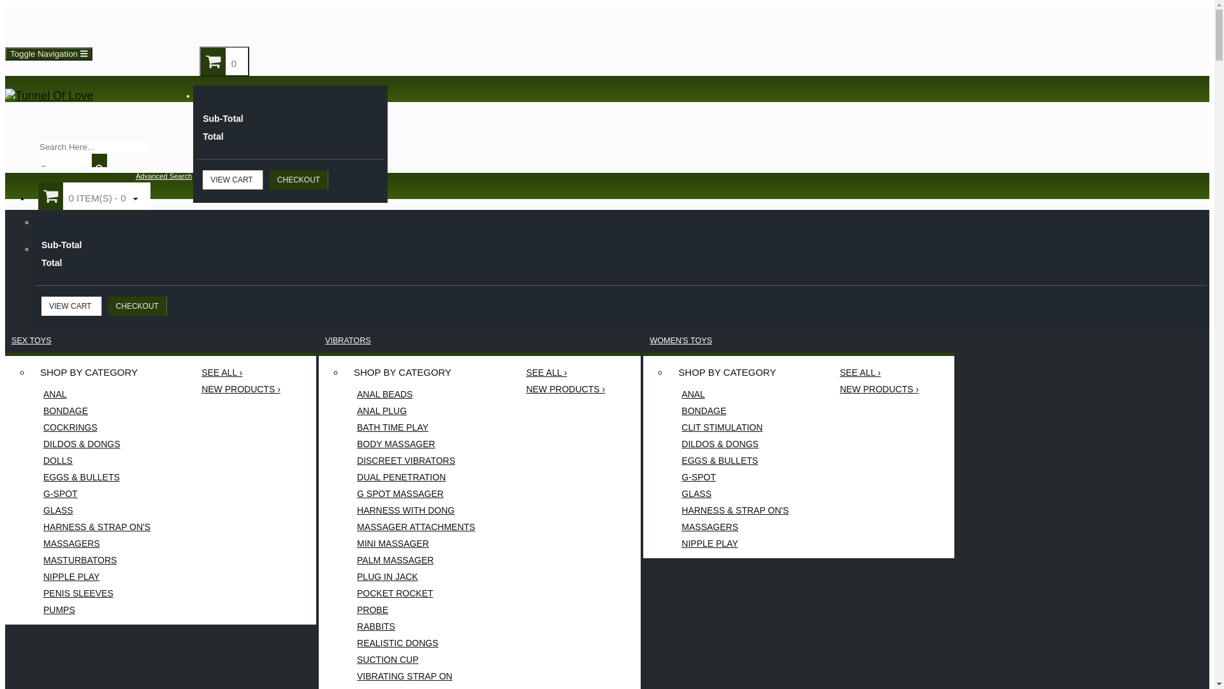  I want to click on BATH TIME PLAY, so click(416, 427).